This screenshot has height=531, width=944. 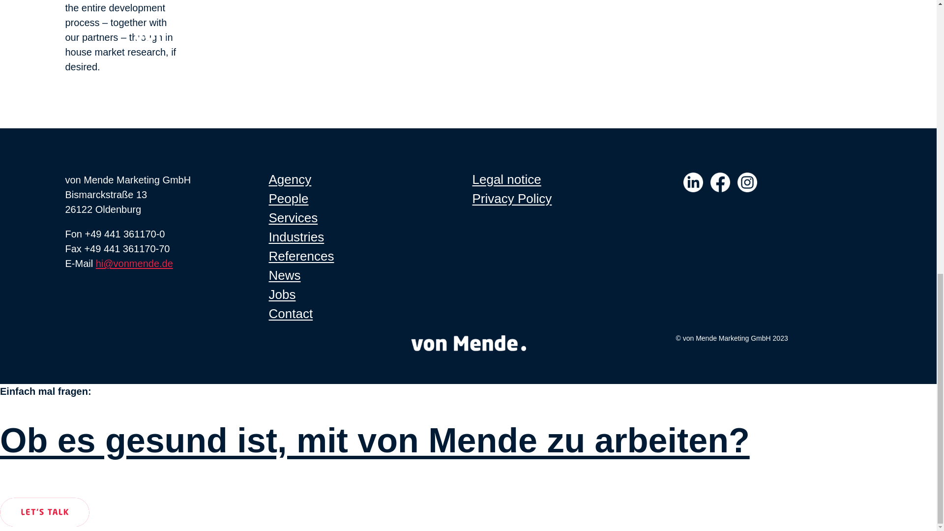 I want to click on Contact, so click(x=290, y=314).